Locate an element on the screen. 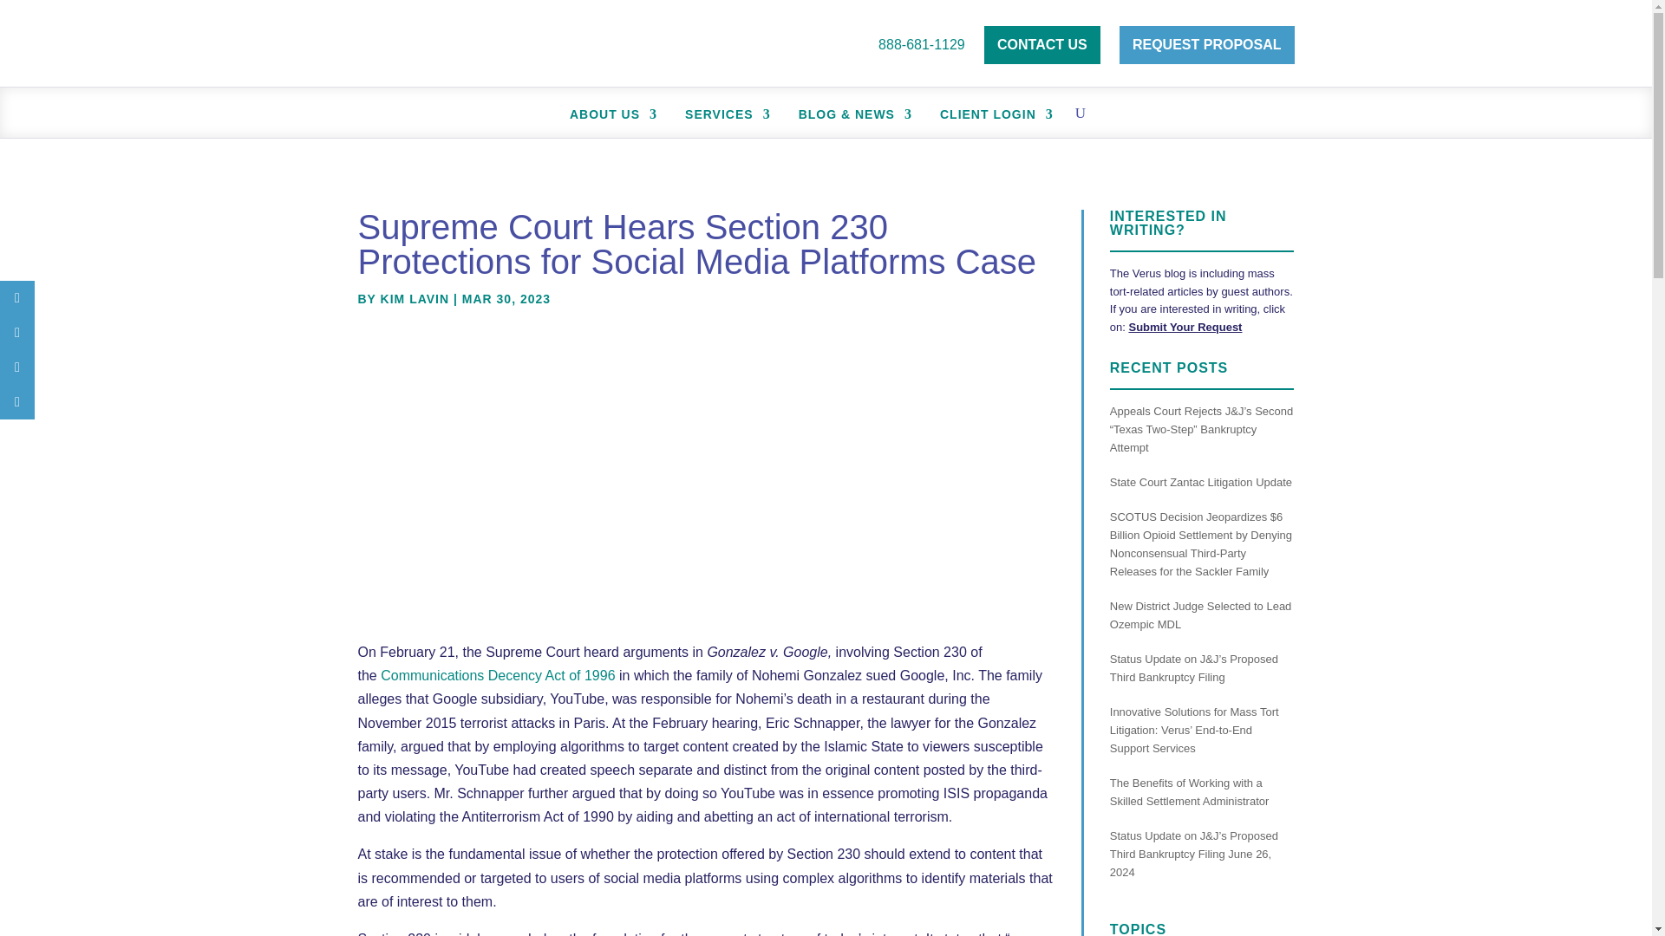 Image resolution: width=1665 pixels, height=936 pixels. REQUEST PROPOSAL is located at coordinates (1207, 45).